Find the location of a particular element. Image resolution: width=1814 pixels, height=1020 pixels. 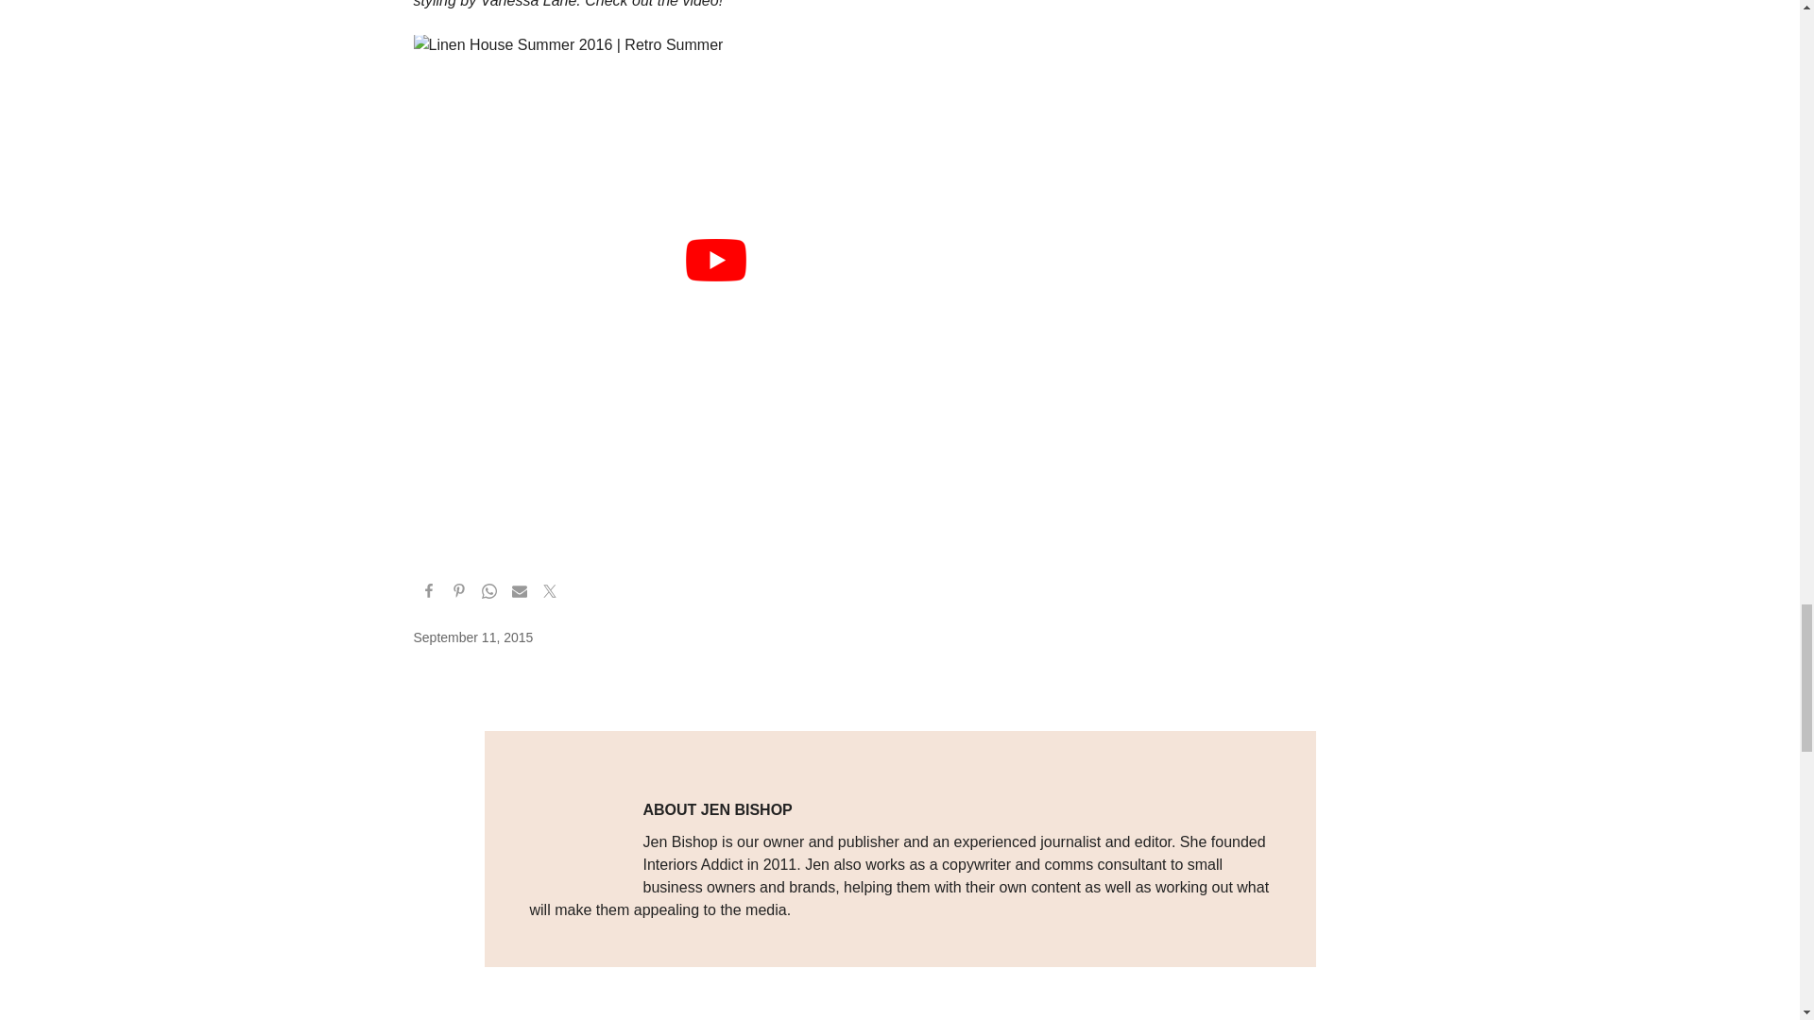

Share via Email is located at coordinates (520, 593).